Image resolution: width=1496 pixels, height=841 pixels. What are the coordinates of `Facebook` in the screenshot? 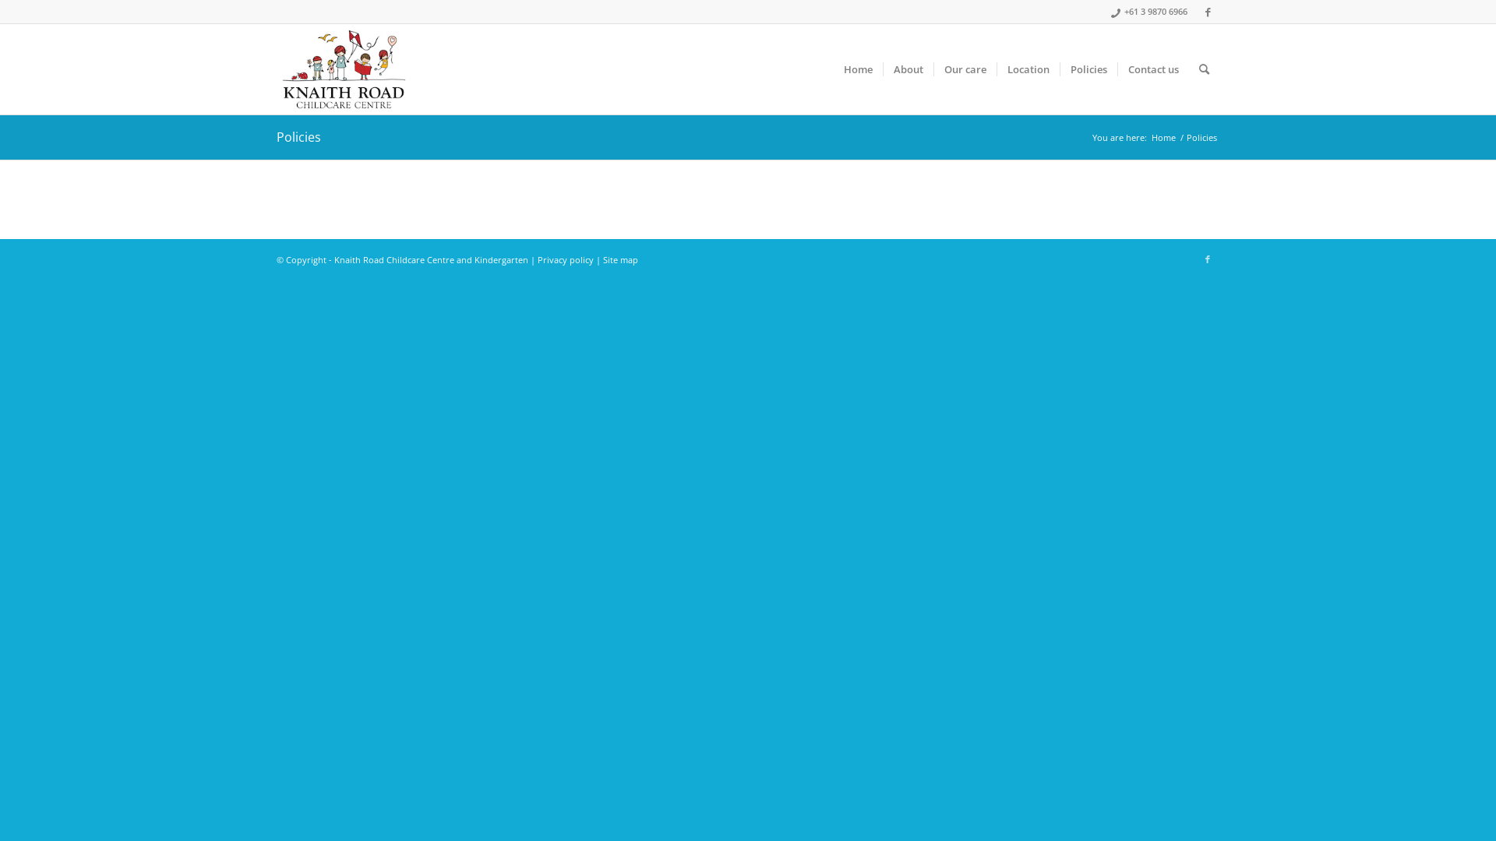 It's located at (1208, 259).